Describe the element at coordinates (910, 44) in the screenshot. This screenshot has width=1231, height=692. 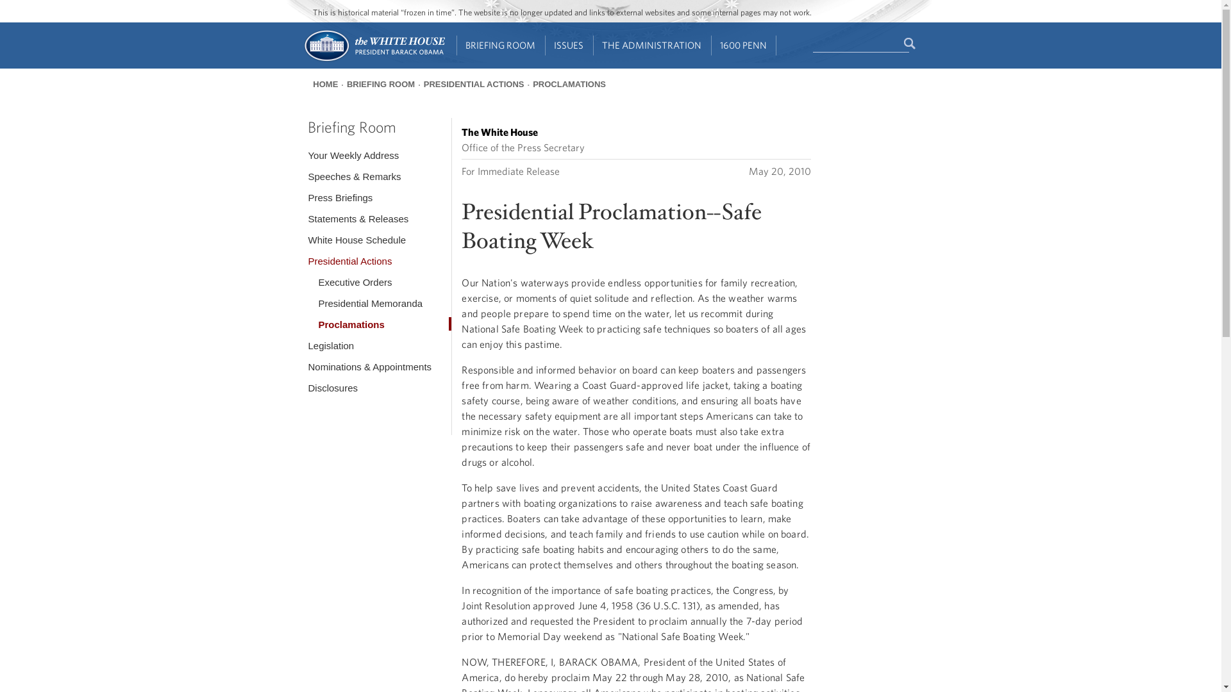
I see `Search` at that location.